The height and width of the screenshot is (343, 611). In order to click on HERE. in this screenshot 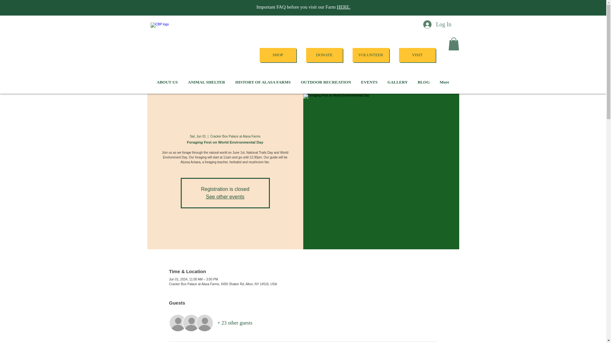, I will do `click(343, 7)`.